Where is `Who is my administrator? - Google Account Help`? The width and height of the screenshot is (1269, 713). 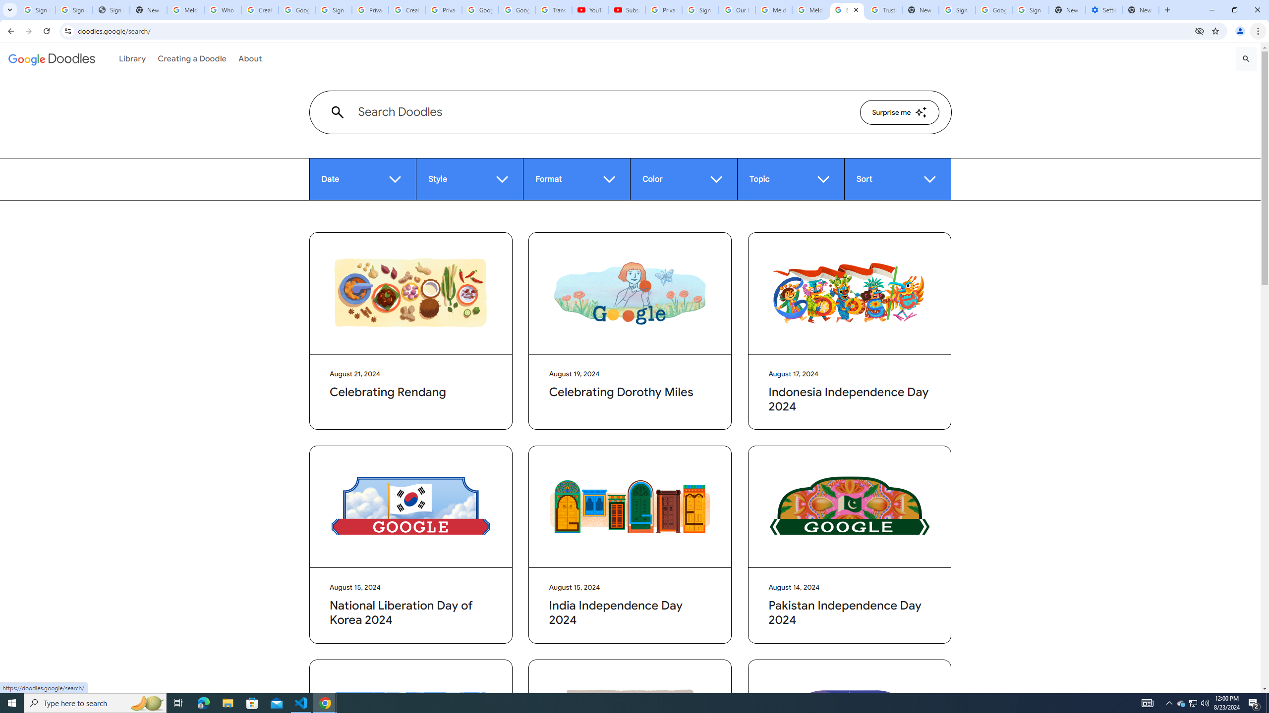
Who is my administrator? - Google Account Help is located at coordinates (222, 10).